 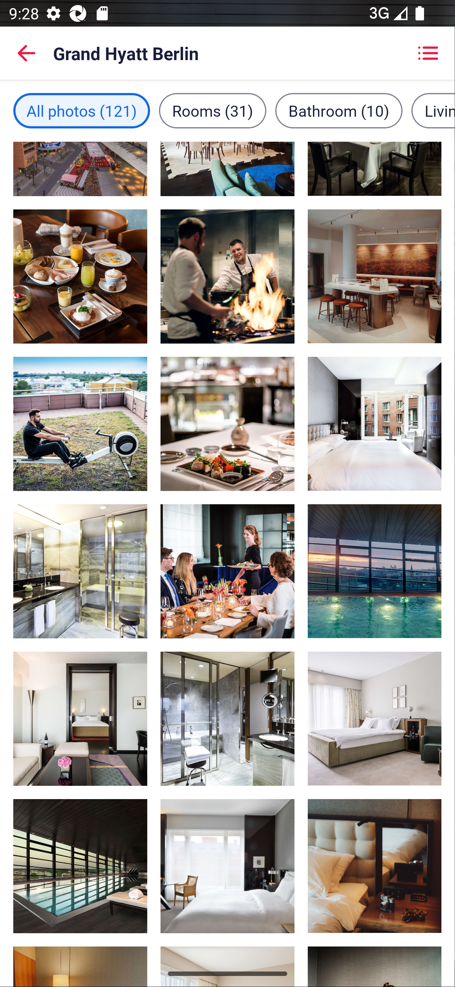 I want to click on Bar (on property), image, so click(x=227, y=169).